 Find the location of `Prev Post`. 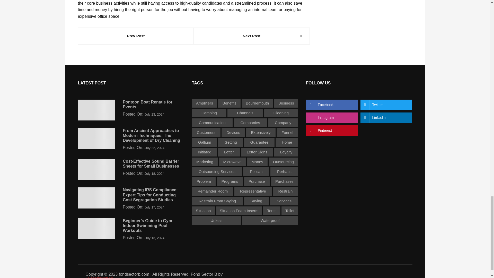

Prev Post is located at coordinates (136, 36).